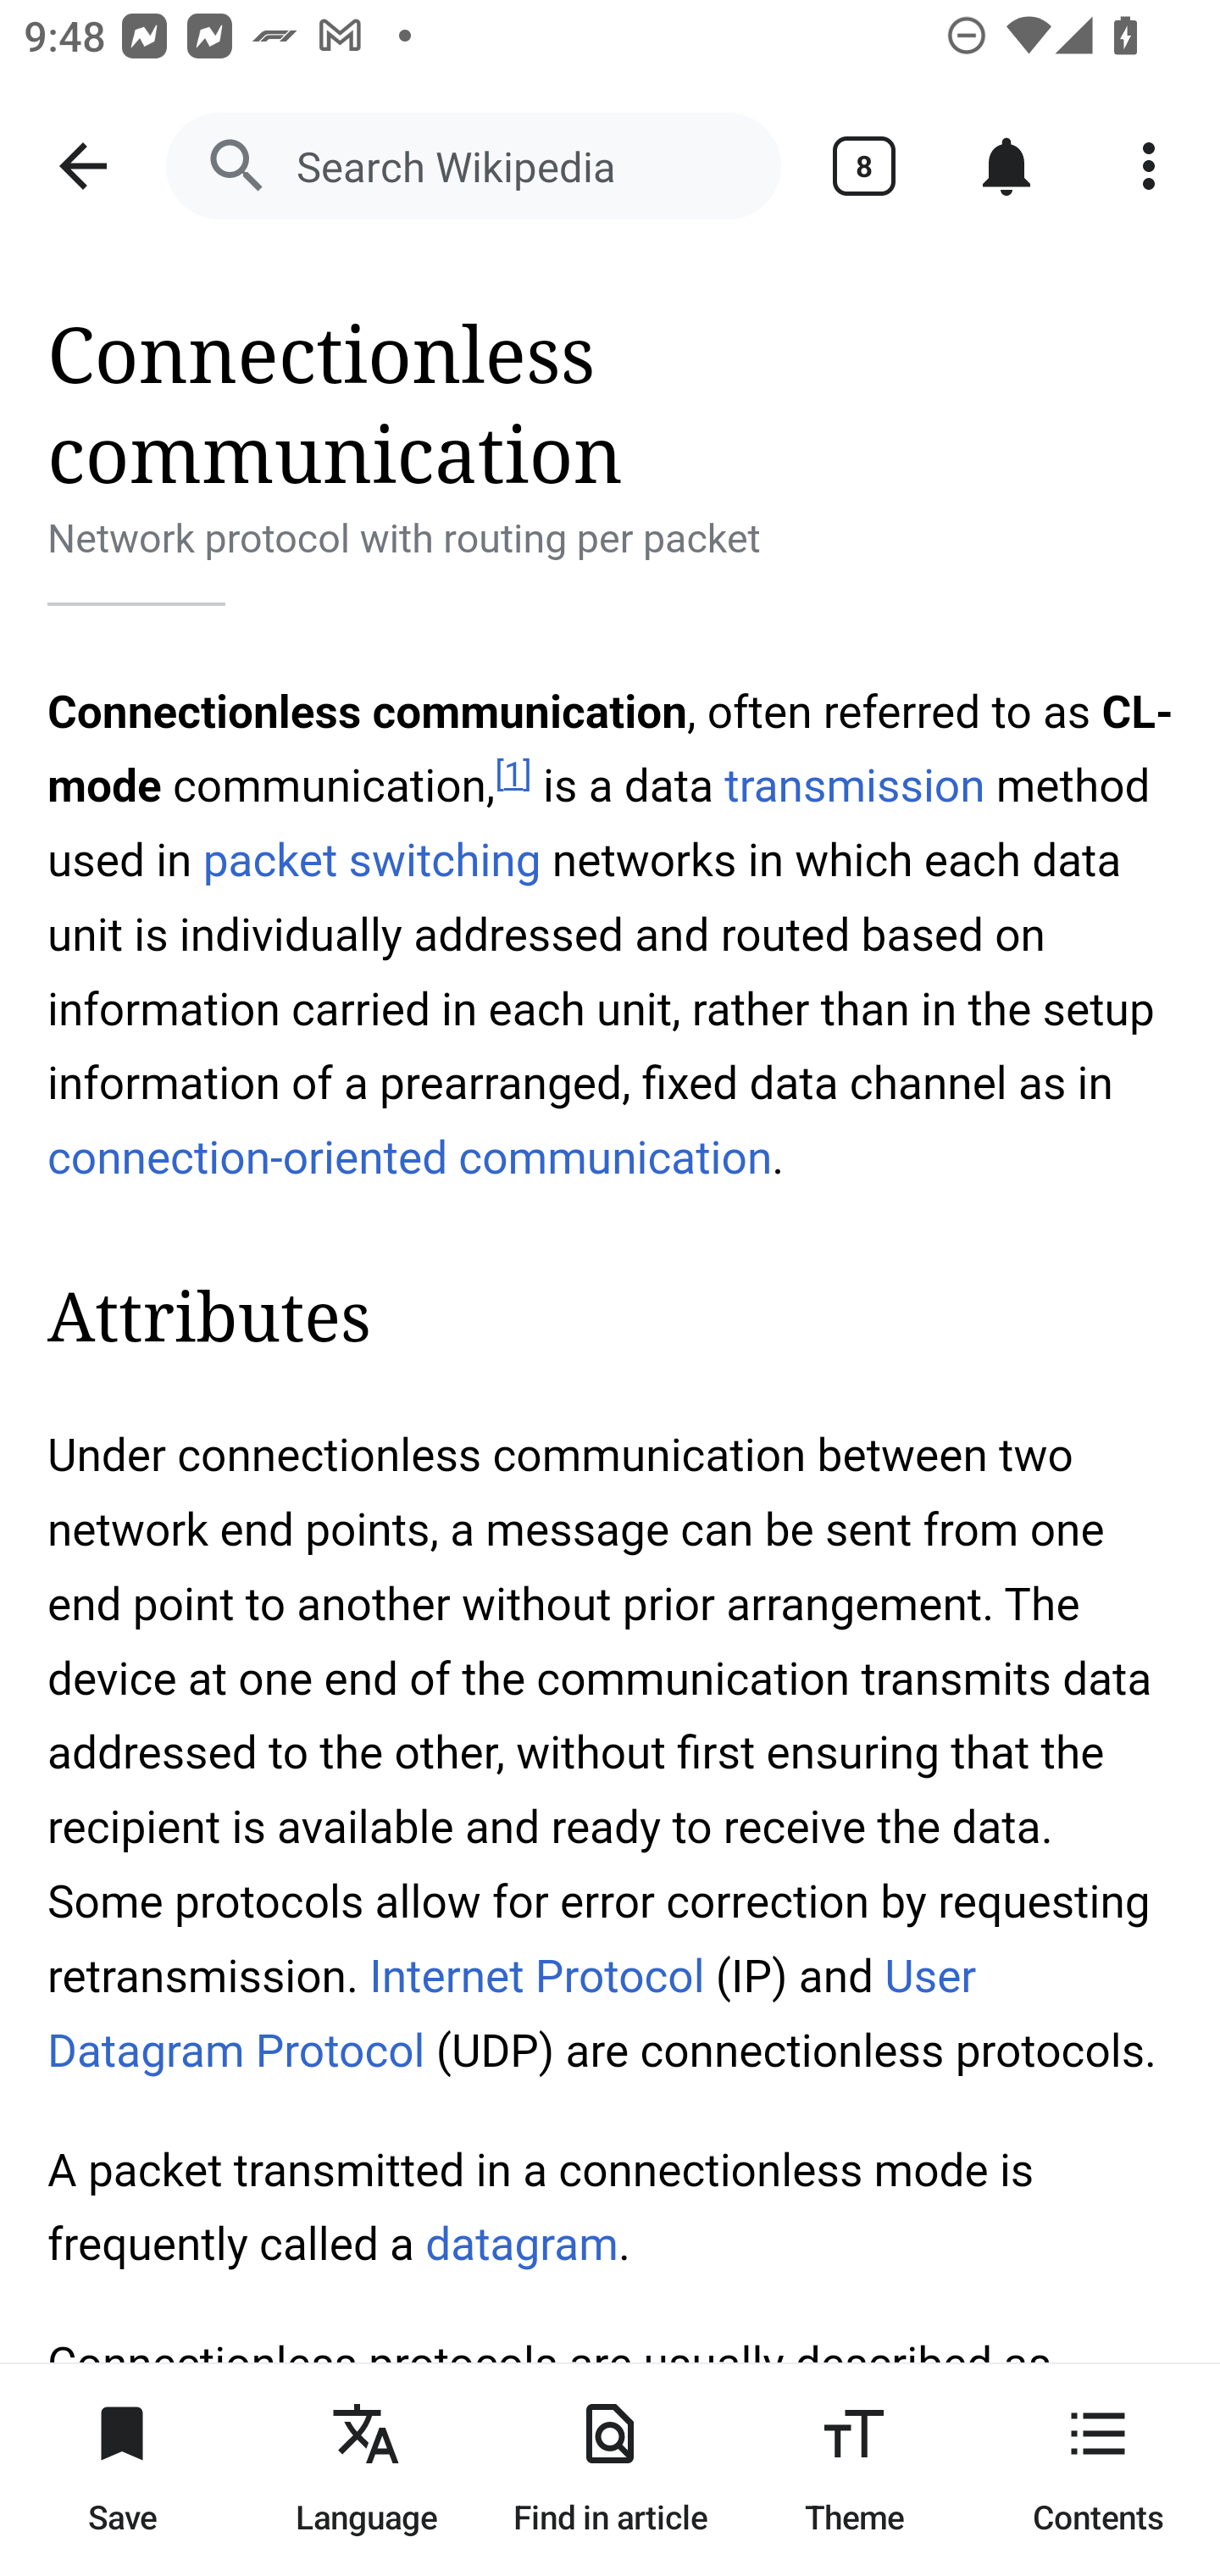 The image size is (1220, 2576). What do you see at coordinates (410, 1158) in the screenshot?
I see `connection-oriented communication` at bounding box center [410, 1158].